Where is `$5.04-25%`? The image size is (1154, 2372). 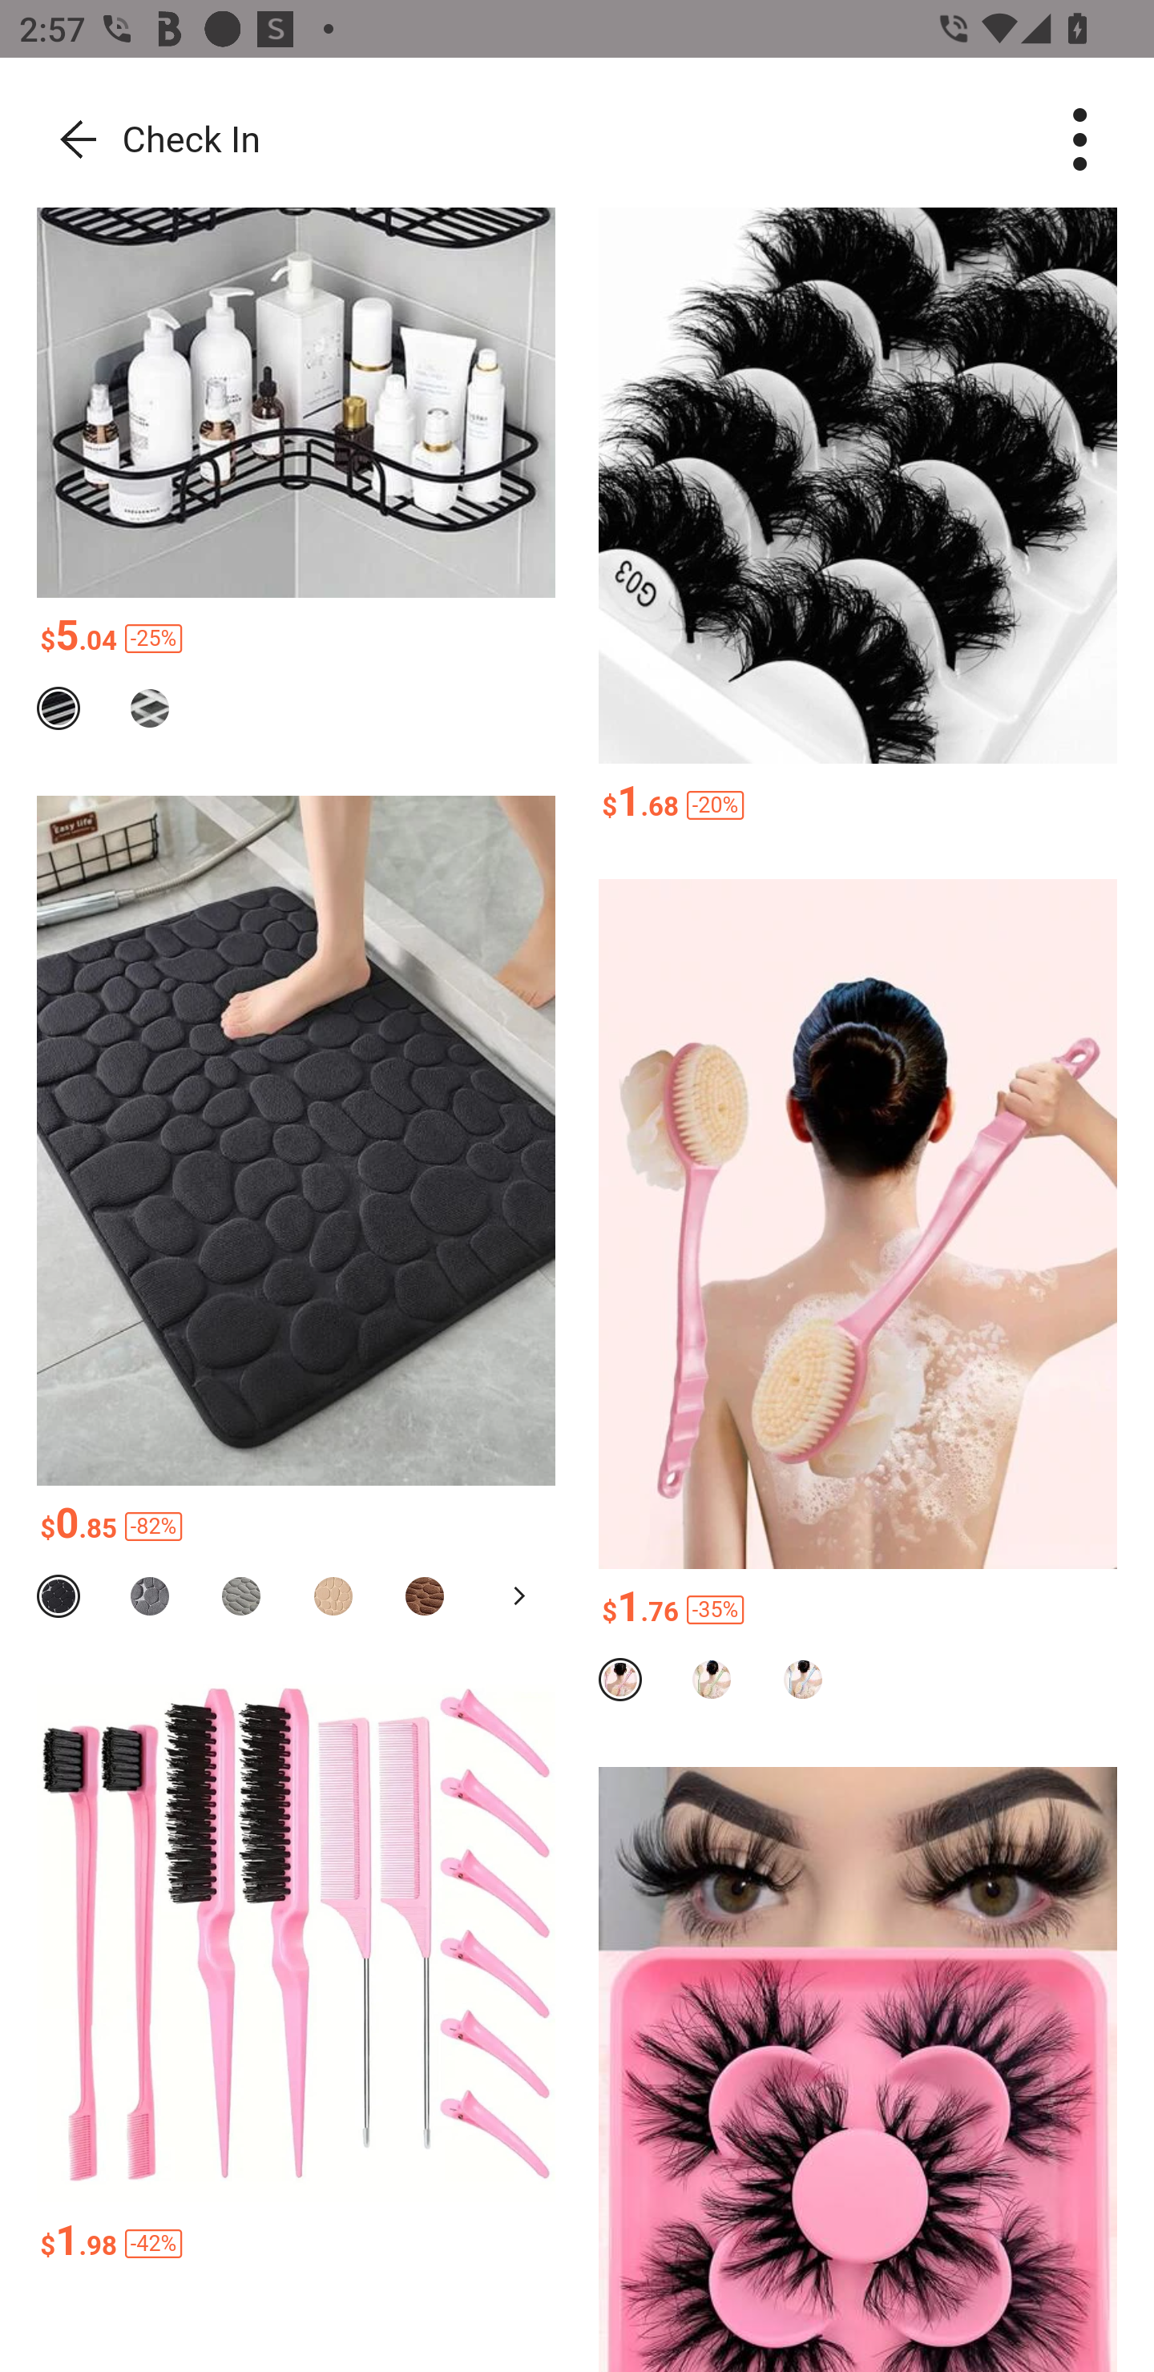 $5.04-25% is located at coordinates (297, 639).